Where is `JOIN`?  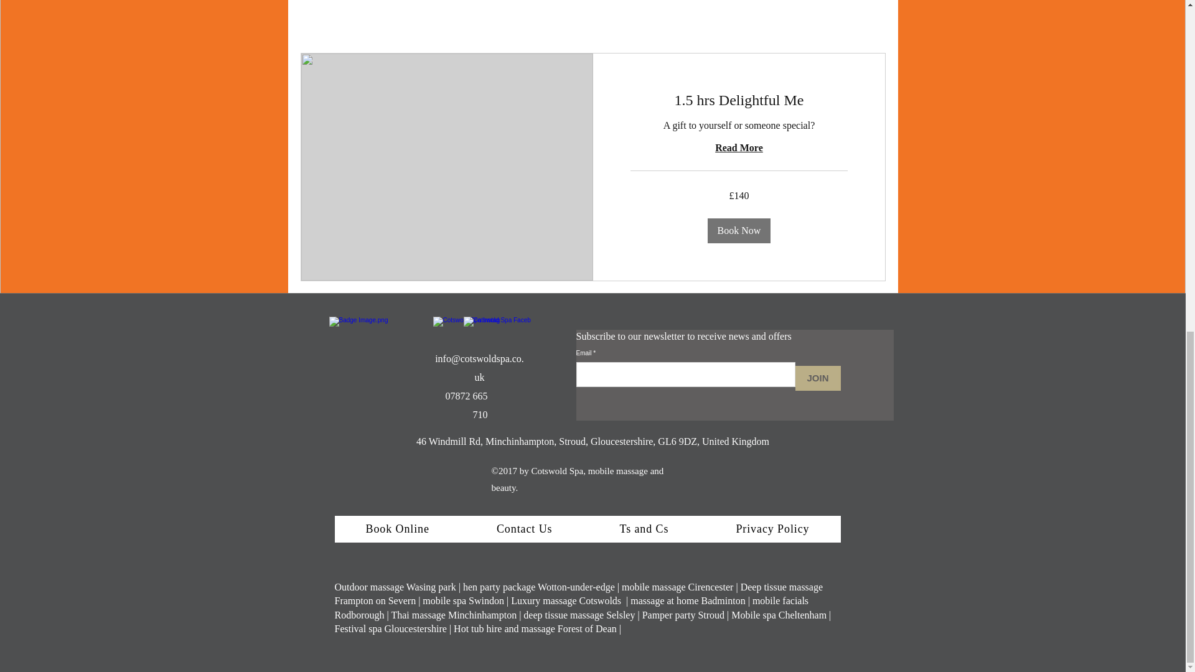 JOIN is located at coordinates (818, 378).